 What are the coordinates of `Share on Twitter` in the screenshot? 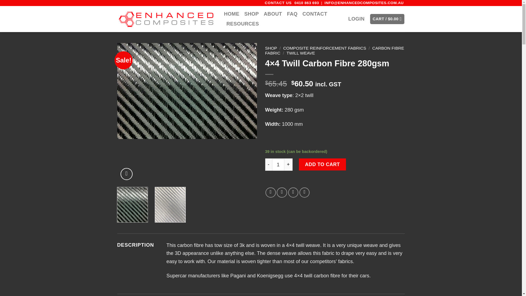 It's located at (282, 192).